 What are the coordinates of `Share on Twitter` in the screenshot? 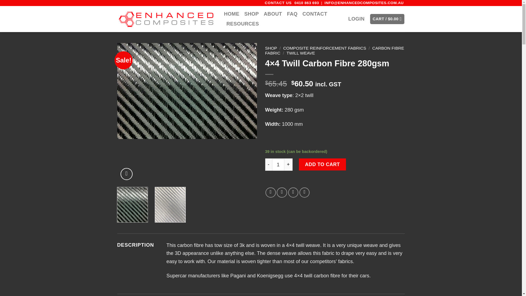 It's located at (282, 192).